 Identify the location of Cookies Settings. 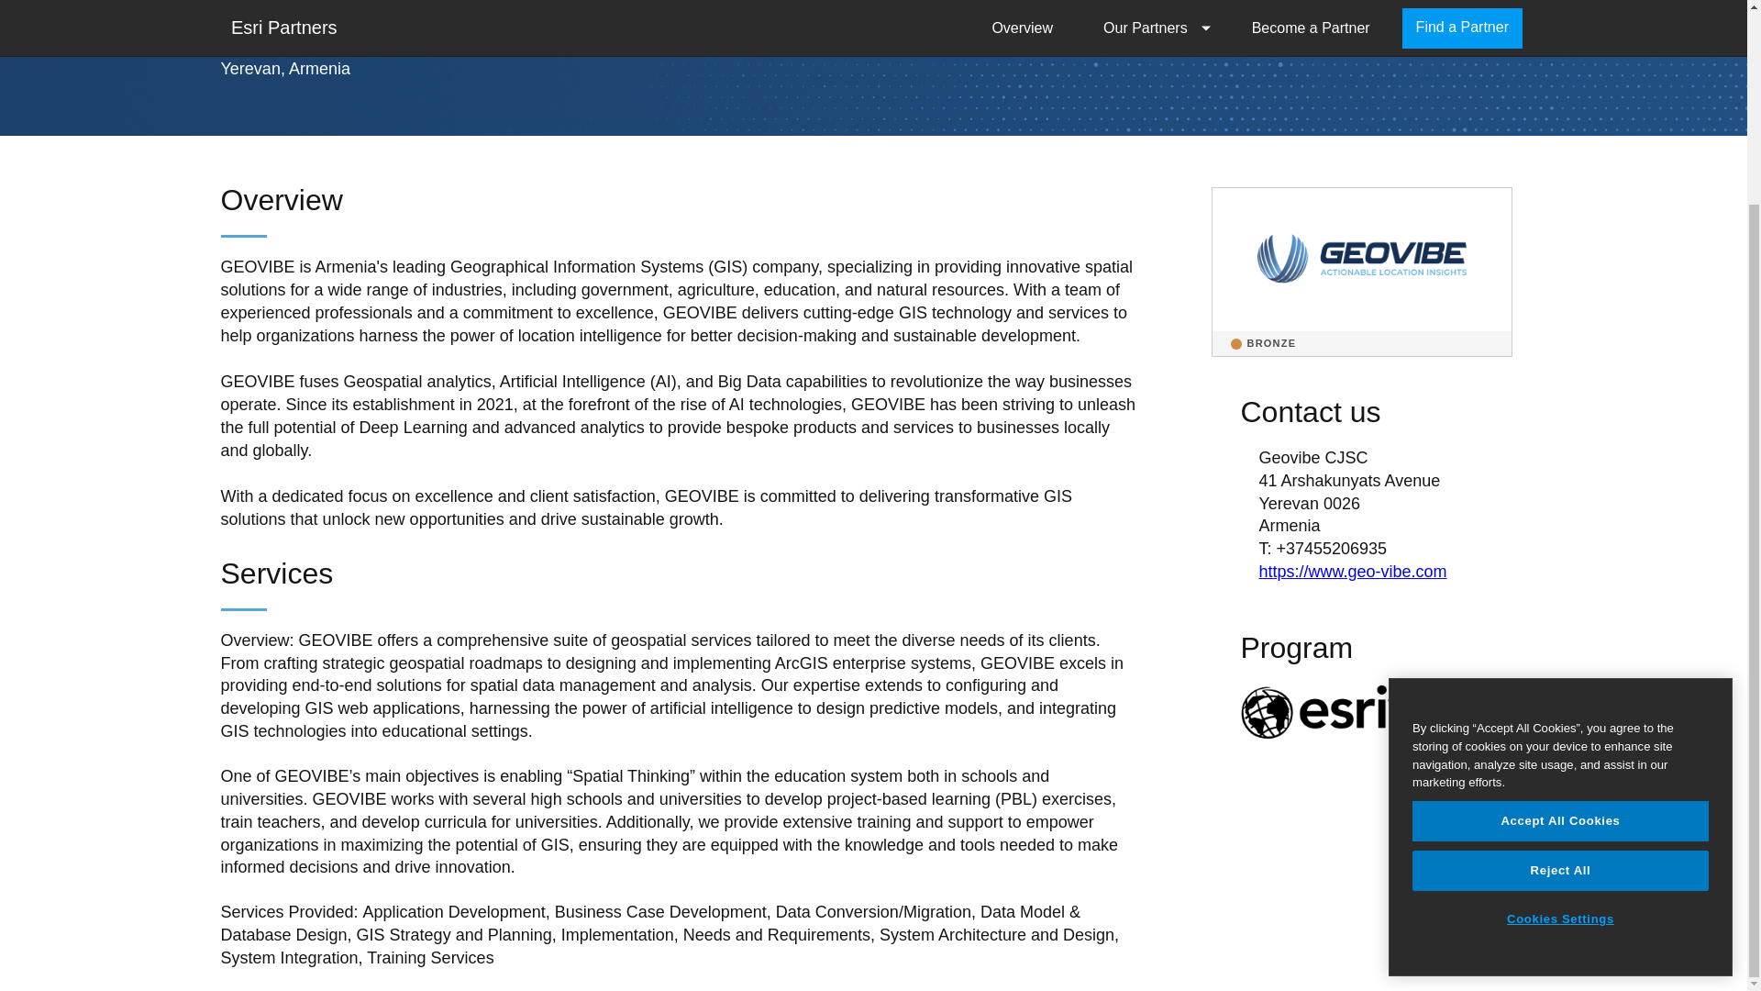
(1559, 675).